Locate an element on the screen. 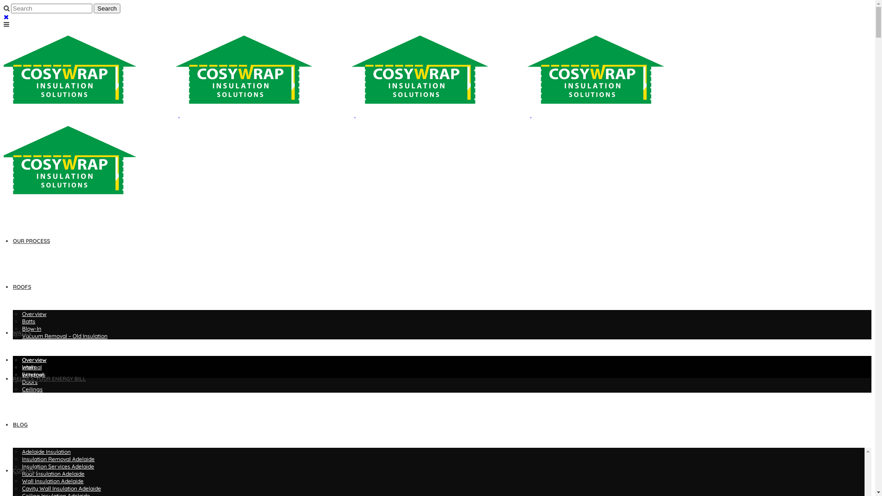 The image size is (882, 496). Wall Insulation Adelaide is located at coordinates (53, 481).